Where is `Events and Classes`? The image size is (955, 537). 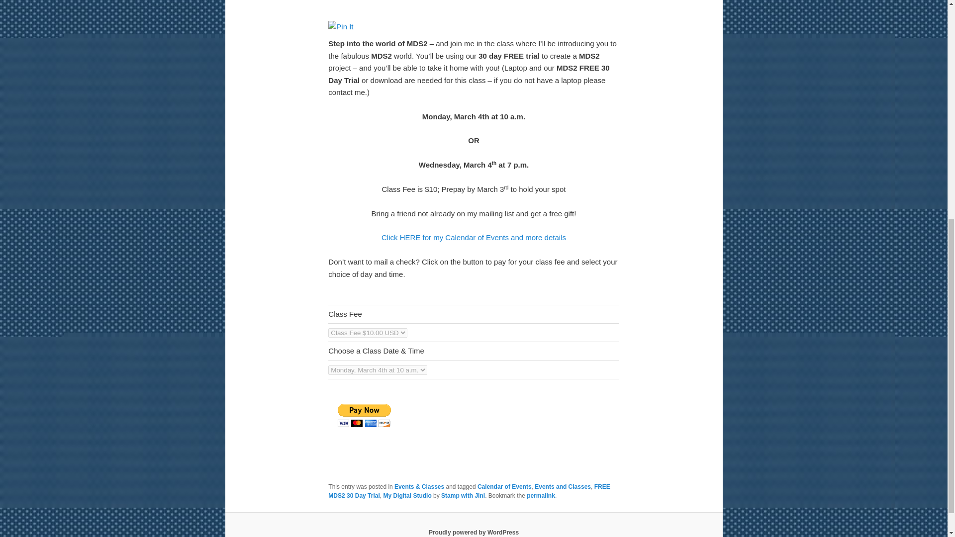 Events and Classes is located at coordinates (563, 487).